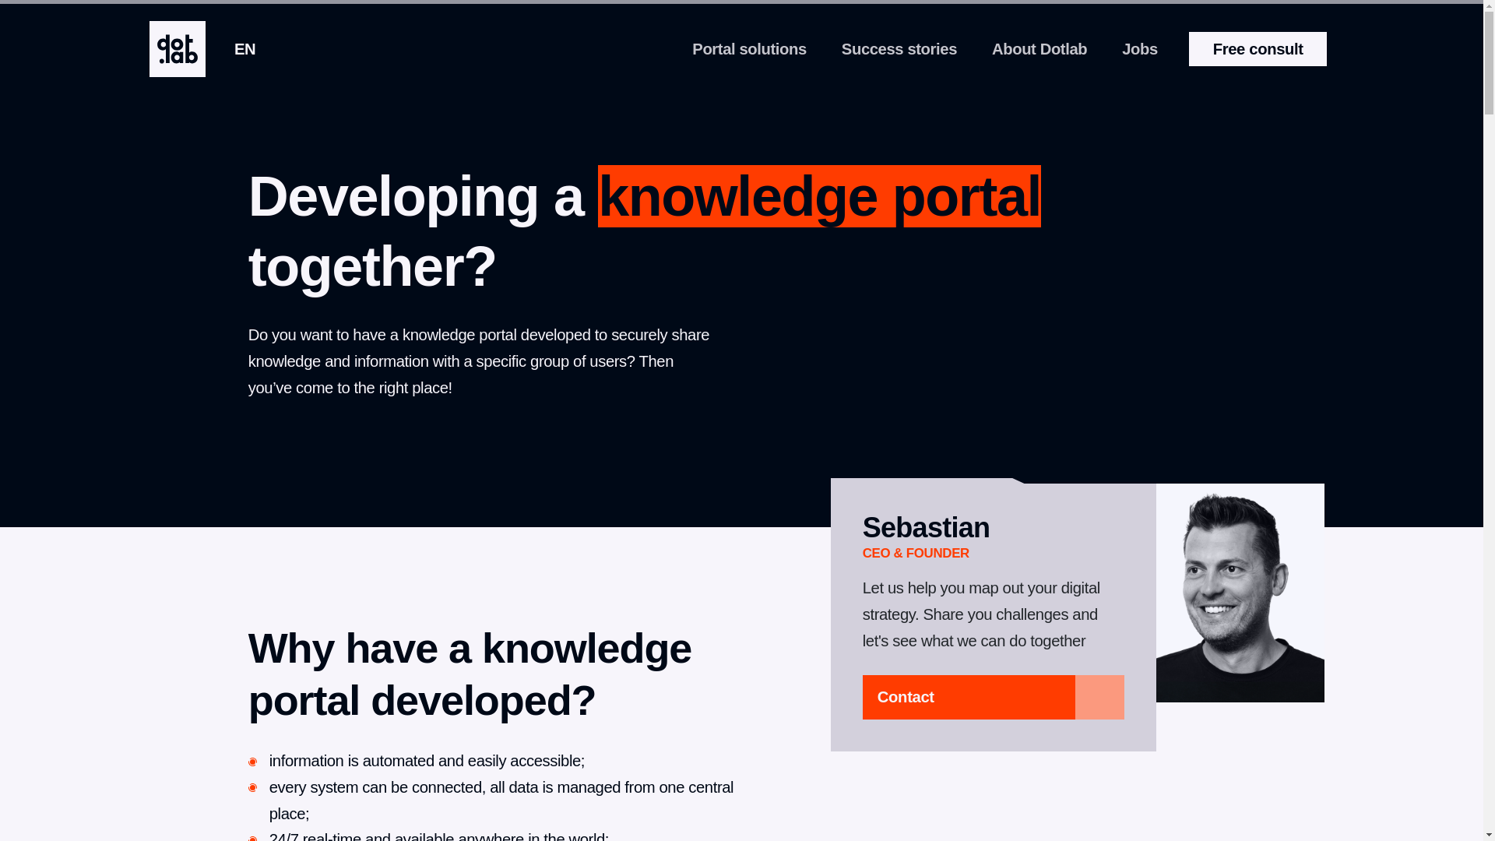 This screenshot has height=841, width=1495. What do you see at coordinates (1039, 48) in the screenshot?
I see `About Dotlab` at bounding box center [1039, 48].